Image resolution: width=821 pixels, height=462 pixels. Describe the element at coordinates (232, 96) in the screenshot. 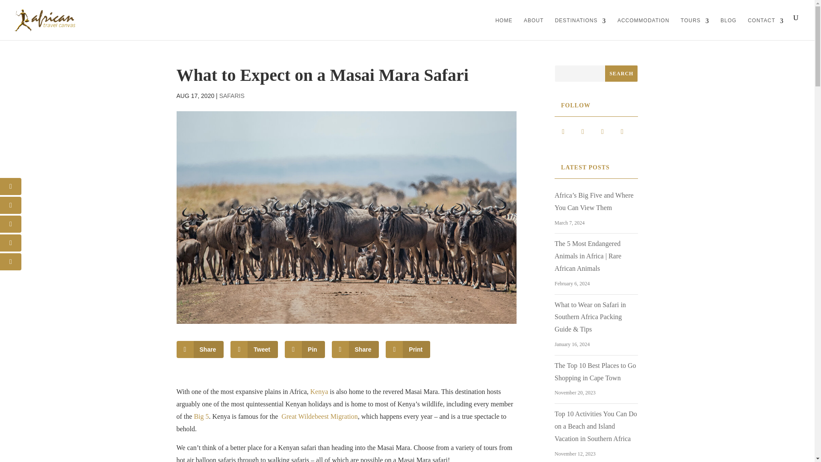

I see `SAFARIS` at that location.